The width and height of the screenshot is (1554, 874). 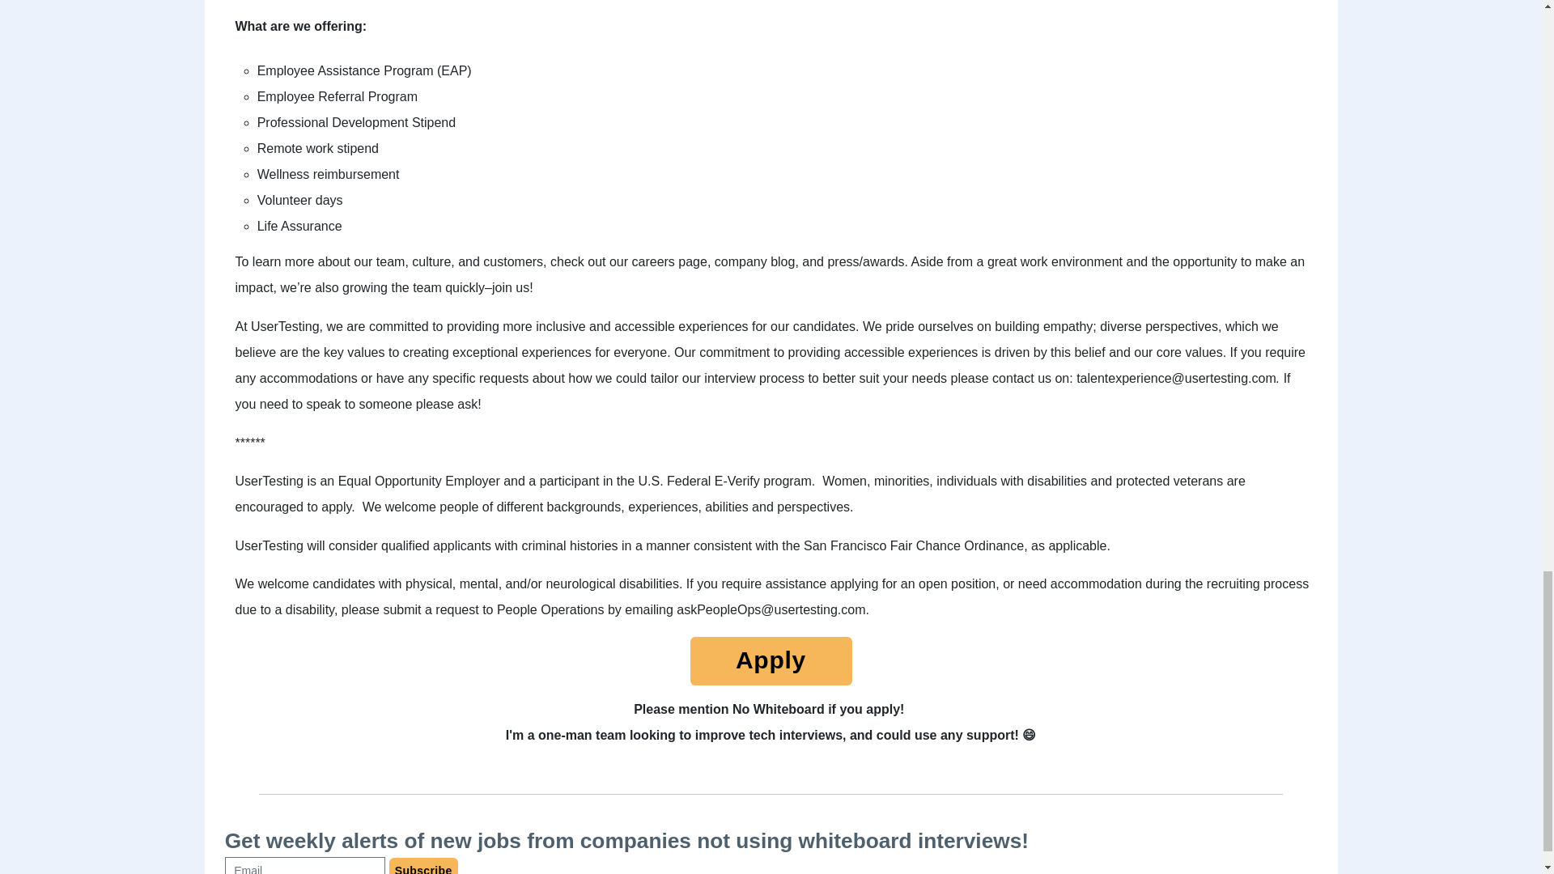 I want to click on company blog, so click(x=755, y=261).